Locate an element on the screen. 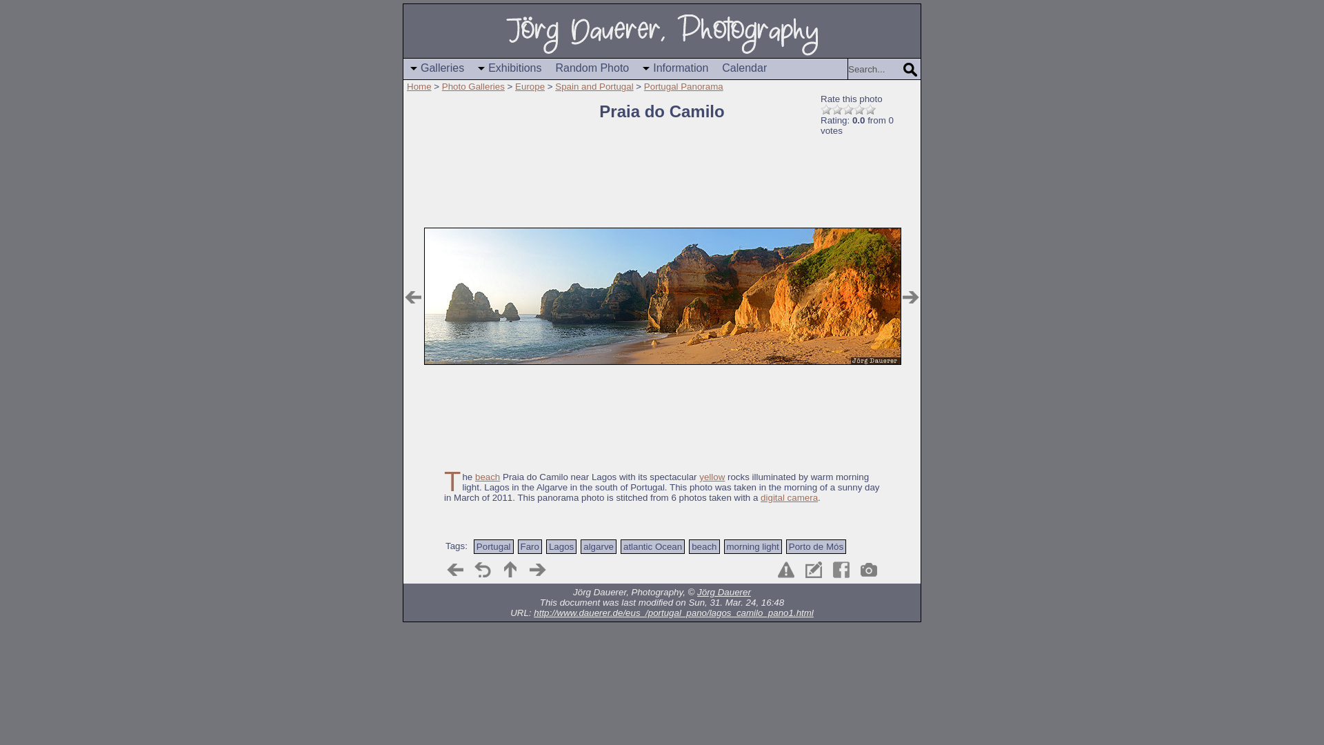 This screenshot has width=1324, height=745. Search is located at coordinates (874, 69).